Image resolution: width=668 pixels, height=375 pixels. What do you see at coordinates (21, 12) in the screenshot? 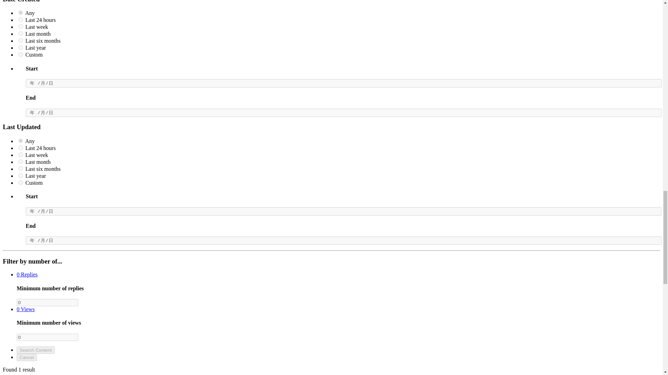
I see `any` at bounding box center [21, 12].